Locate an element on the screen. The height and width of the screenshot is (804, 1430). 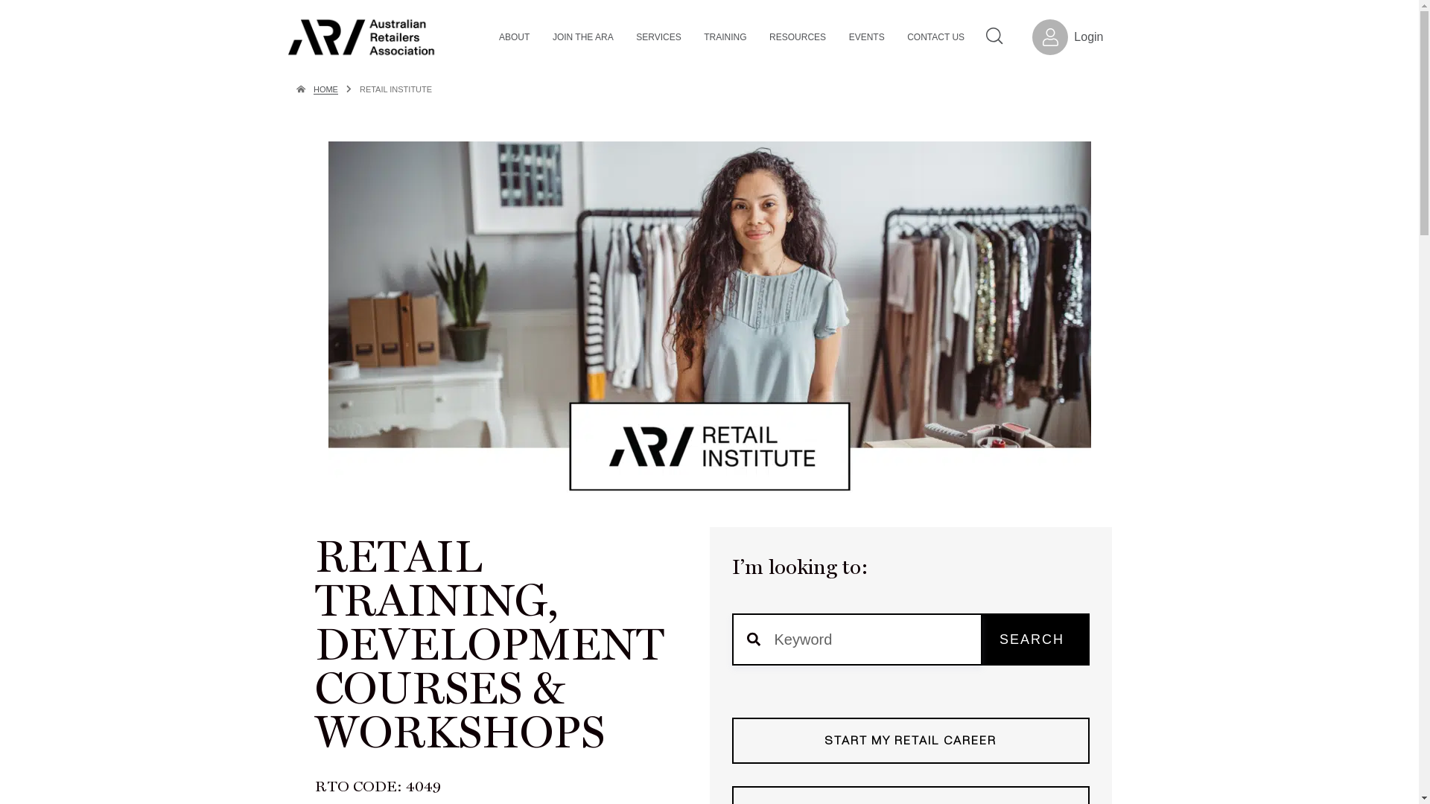
Search is located at coordinates (995, 36).